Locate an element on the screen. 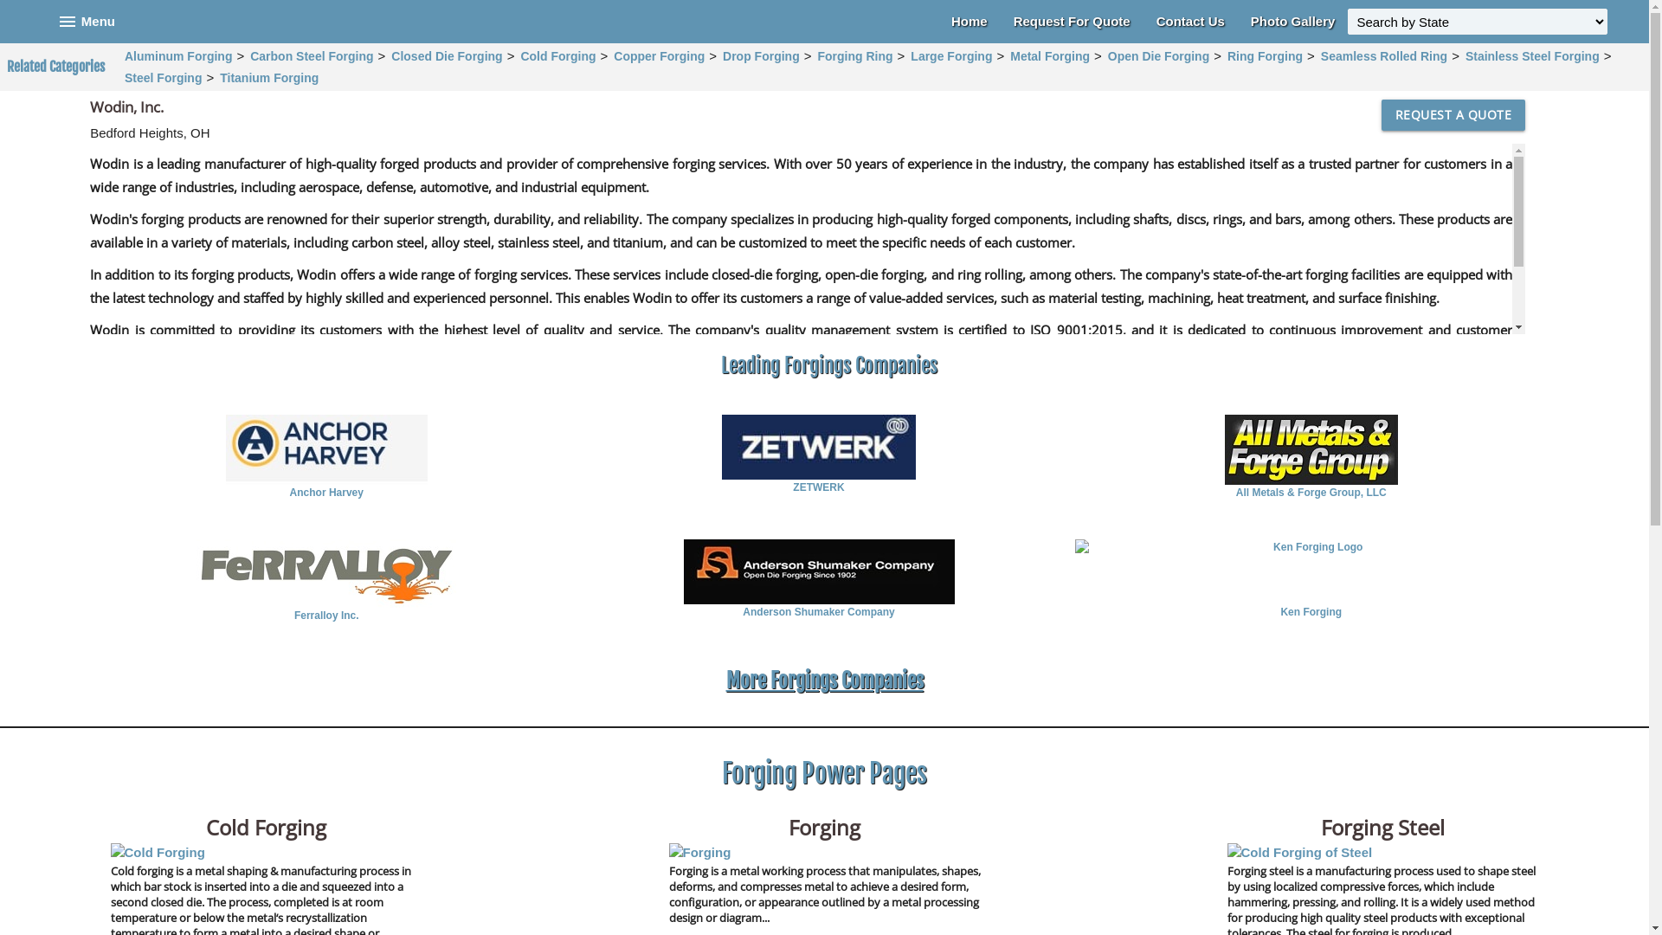  Closed Die Forging is located at coordinates (447, 55).